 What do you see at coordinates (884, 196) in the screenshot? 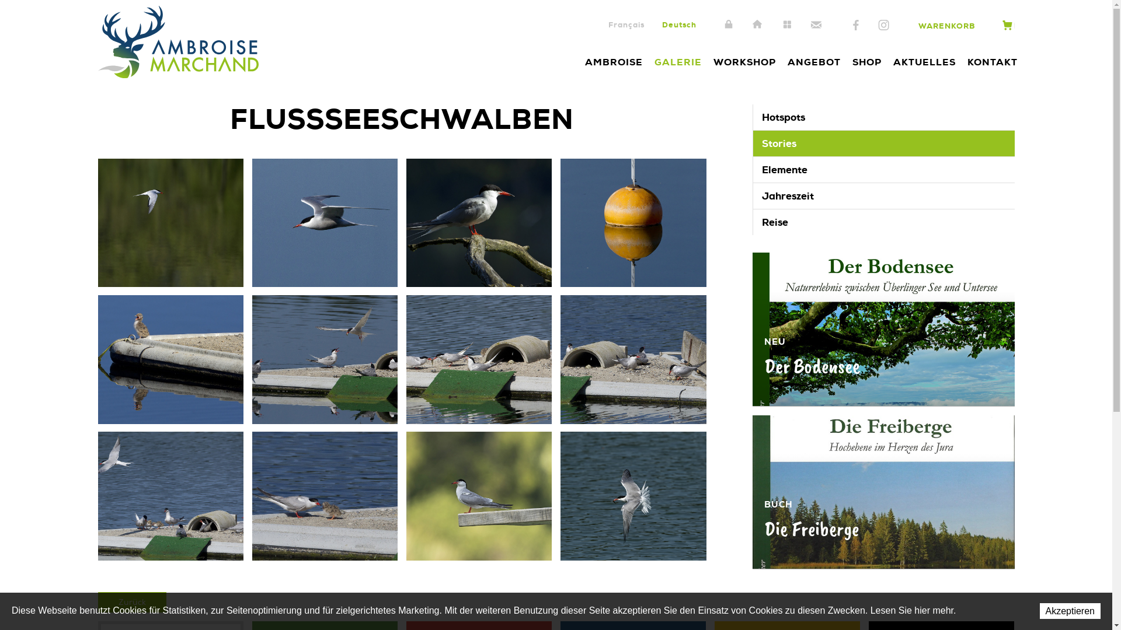
I see `Jahreszeit` at bounding box center [884, 196].